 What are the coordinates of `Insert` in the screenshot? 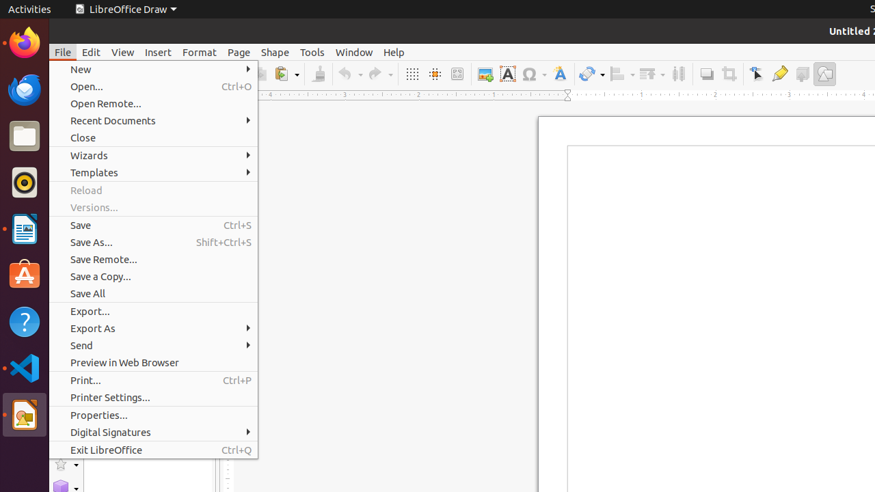 It's located at (159, 52).